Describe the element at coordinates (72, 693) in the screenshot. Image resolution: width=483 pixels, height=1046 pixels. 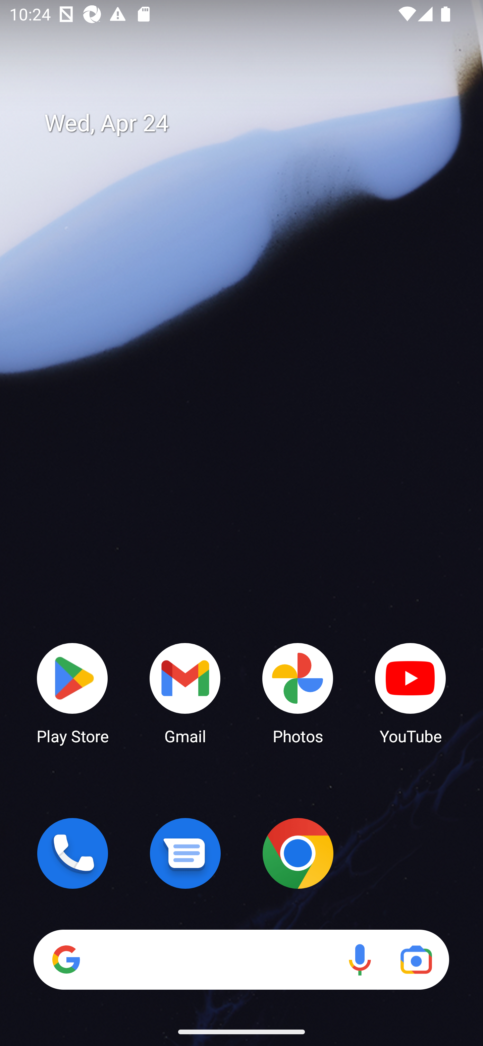
I see `Play Store` at that location.